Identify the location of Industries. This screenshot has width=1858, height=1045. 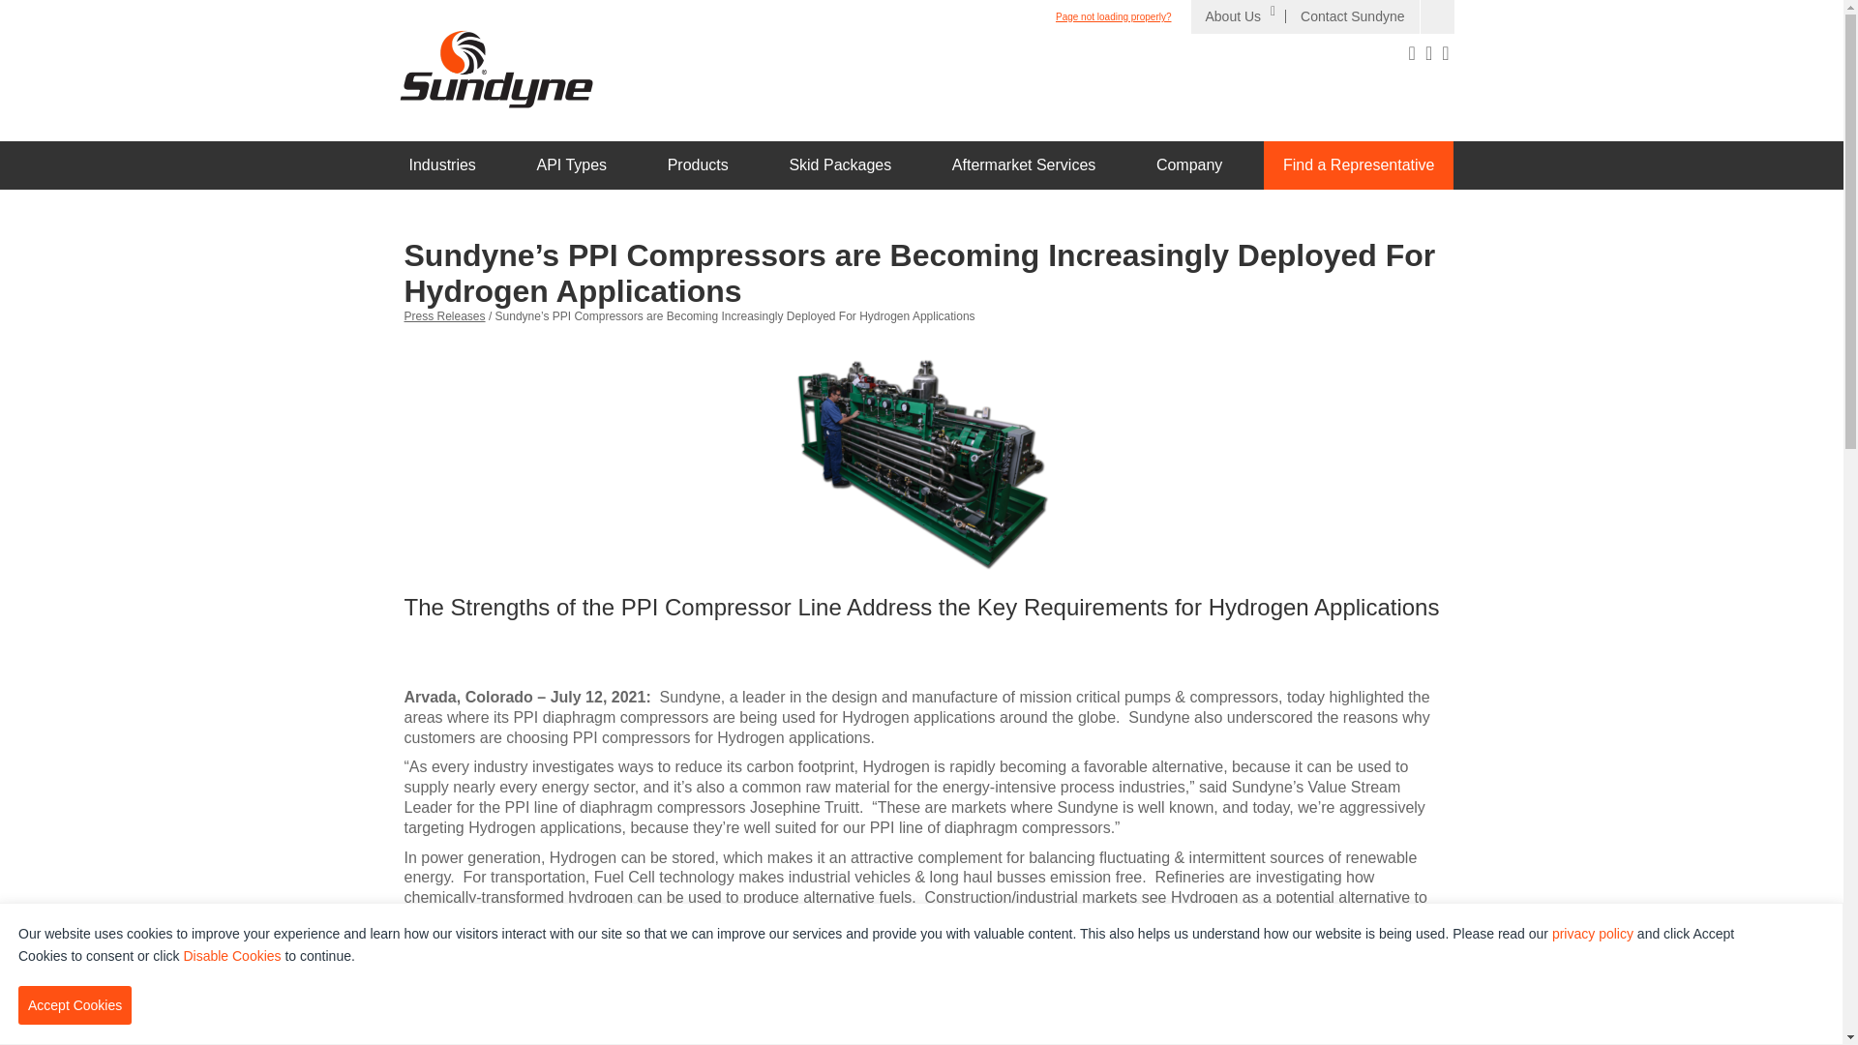
(441, 164).